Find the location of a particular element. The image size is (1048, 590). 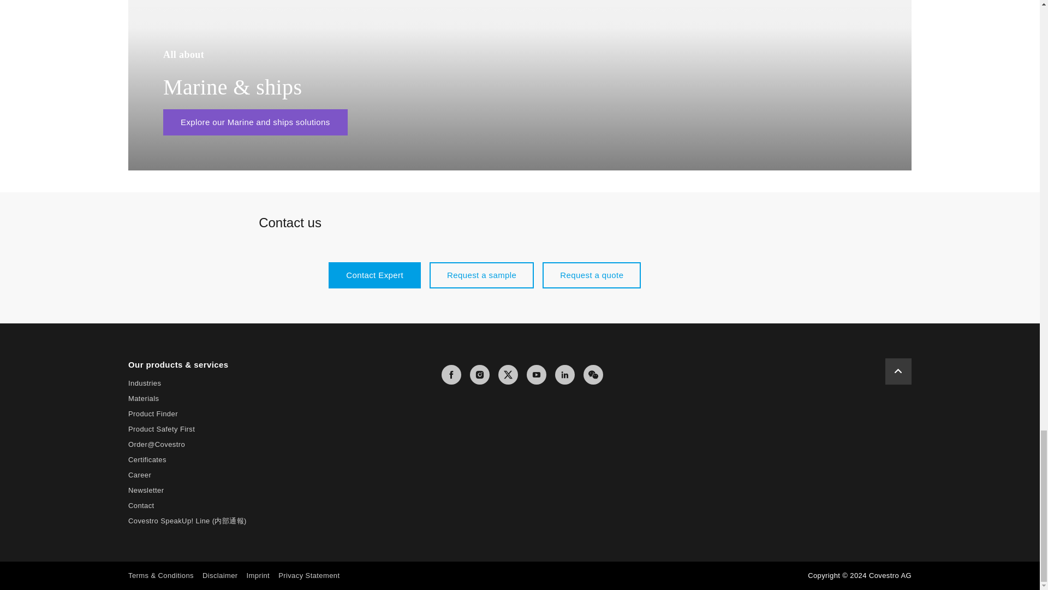

Disclaimer is located at coordinates (219, 575).